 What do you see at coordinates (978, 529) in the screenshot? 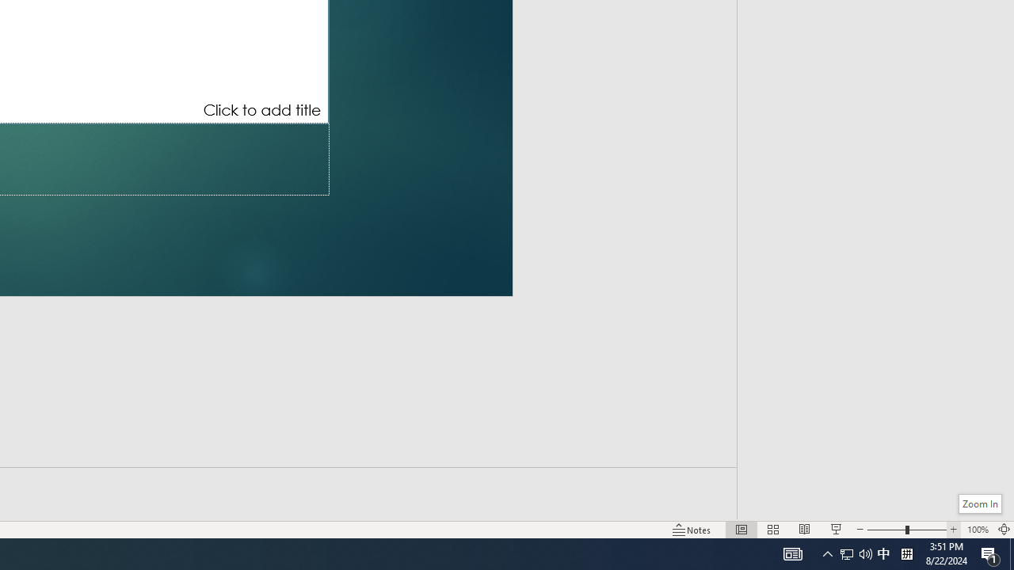
I see `Zoom 100%` at bounding box center [978, 529].